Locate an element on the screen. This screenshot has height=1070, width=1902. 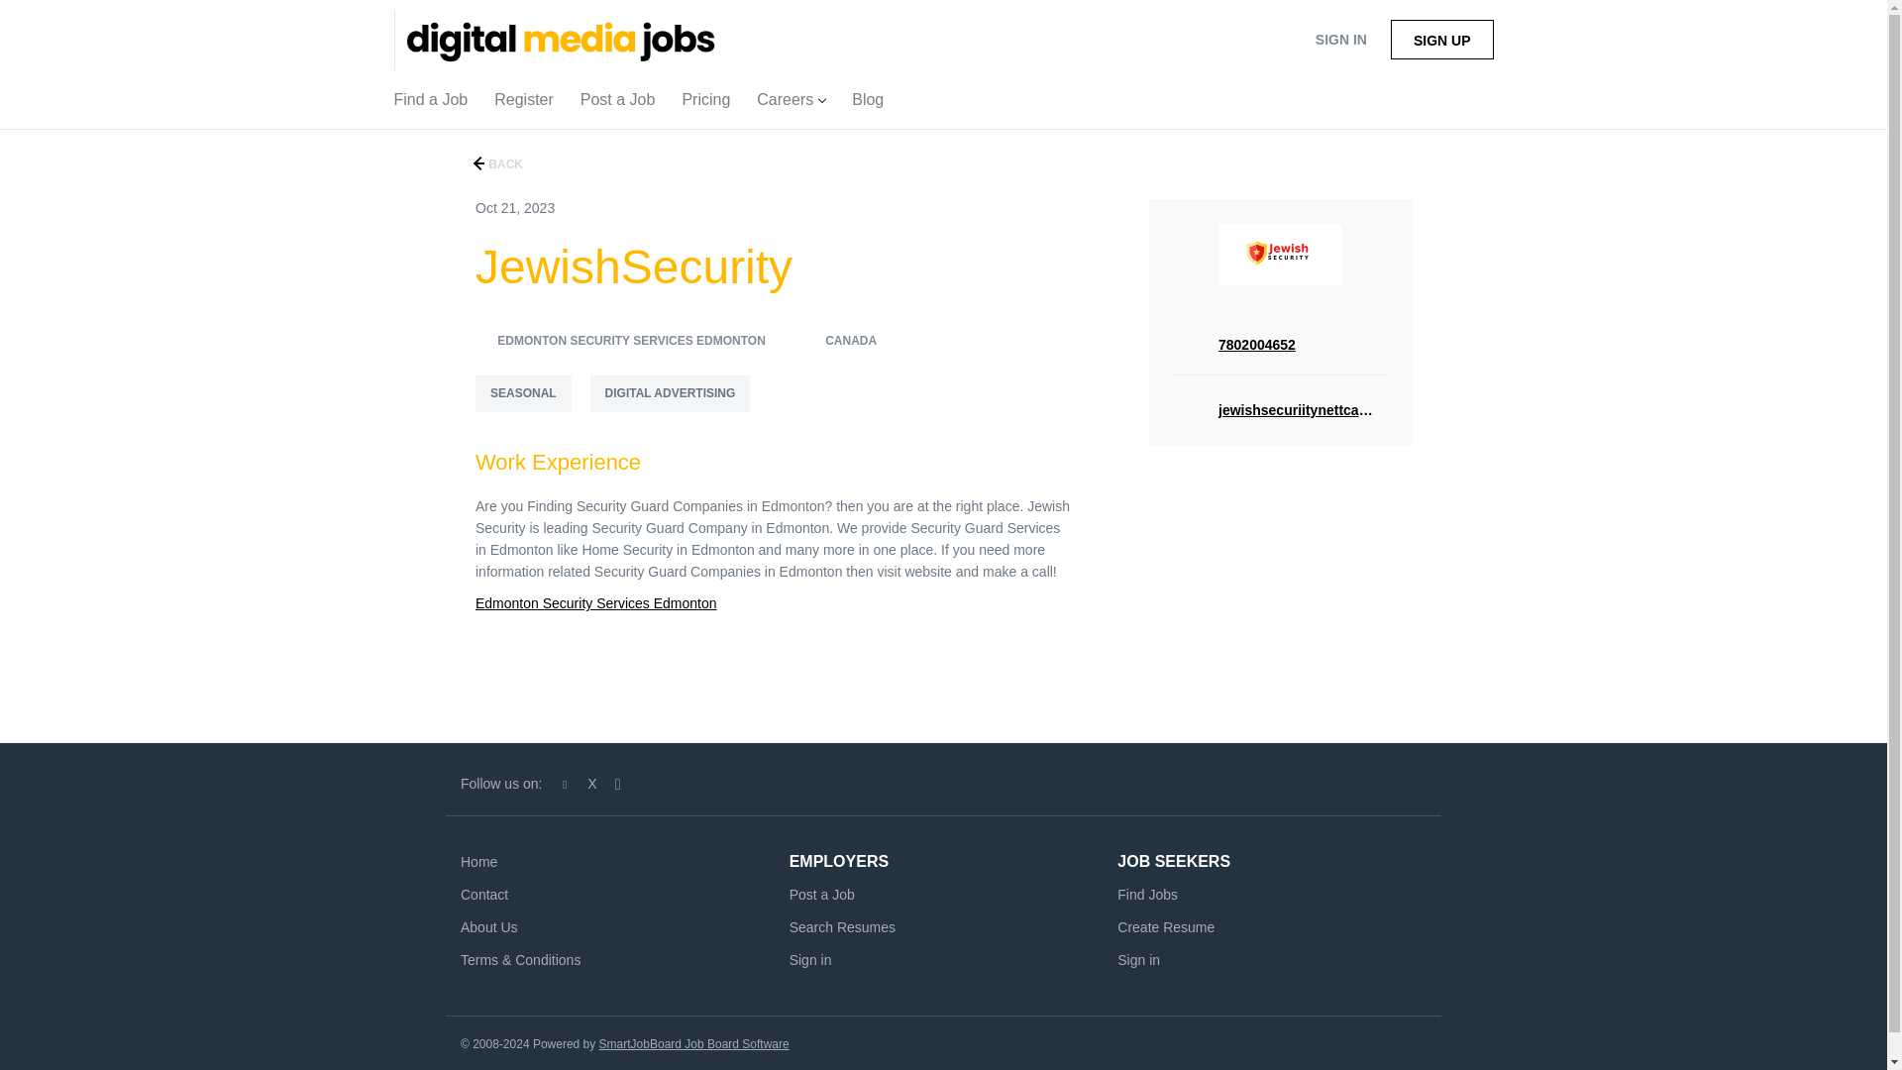
Register is located at coordinates (523, 104).